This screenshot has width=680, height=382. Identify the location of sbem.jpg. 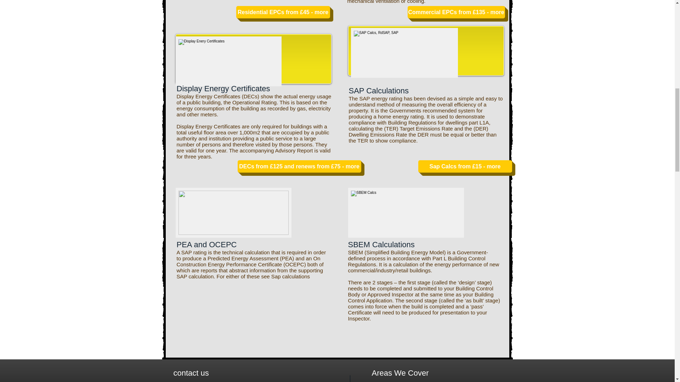
(233, 213).